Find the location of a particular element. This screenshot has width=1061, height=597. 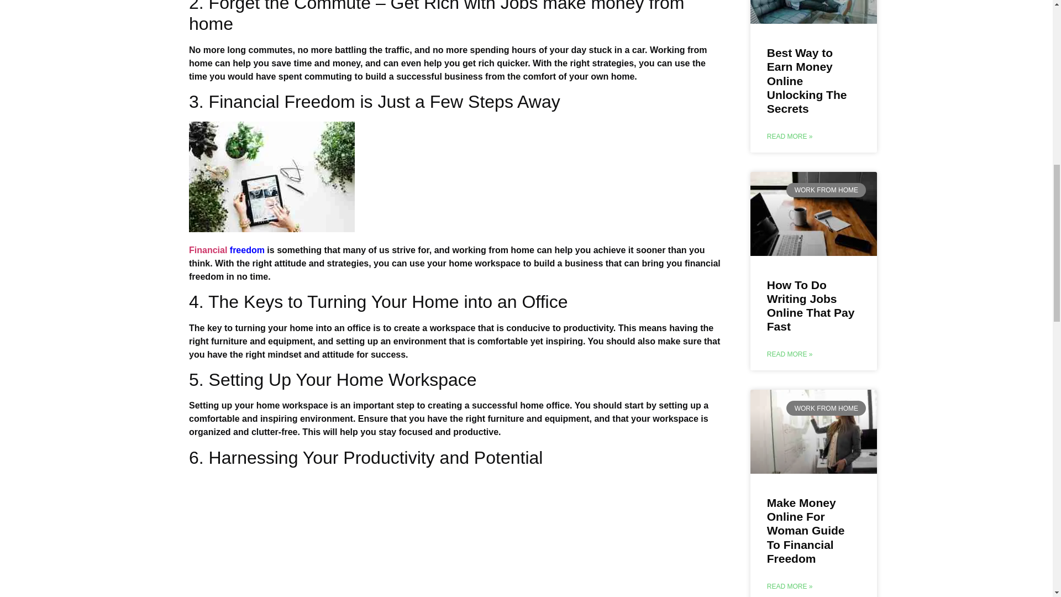

How To Do Writing Jobs Online That Pay Fast is located at coordinates (811, 306).